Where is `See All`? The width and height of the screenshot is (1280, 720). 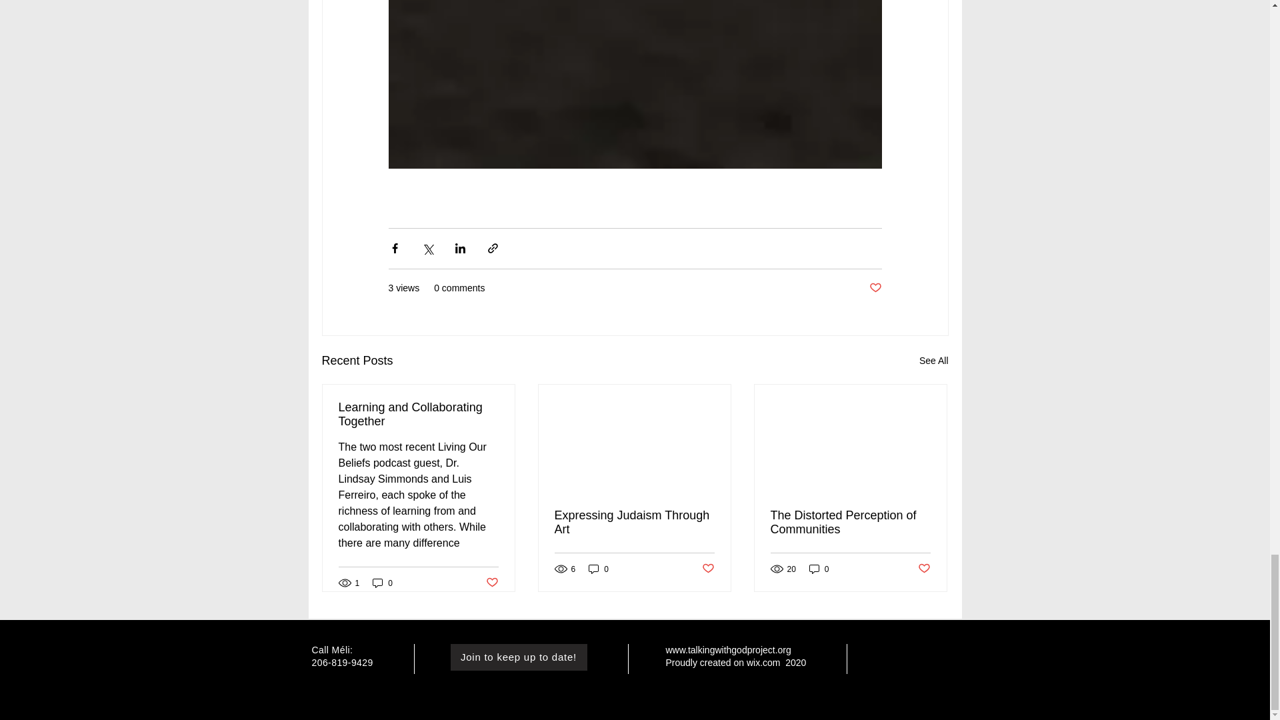 See All is located at coordinates (933, 361).